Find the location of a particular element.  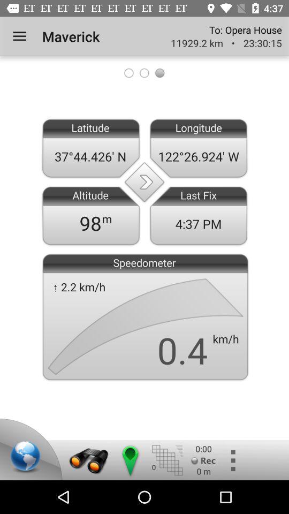

open menu is located at coordinates (167, 460).